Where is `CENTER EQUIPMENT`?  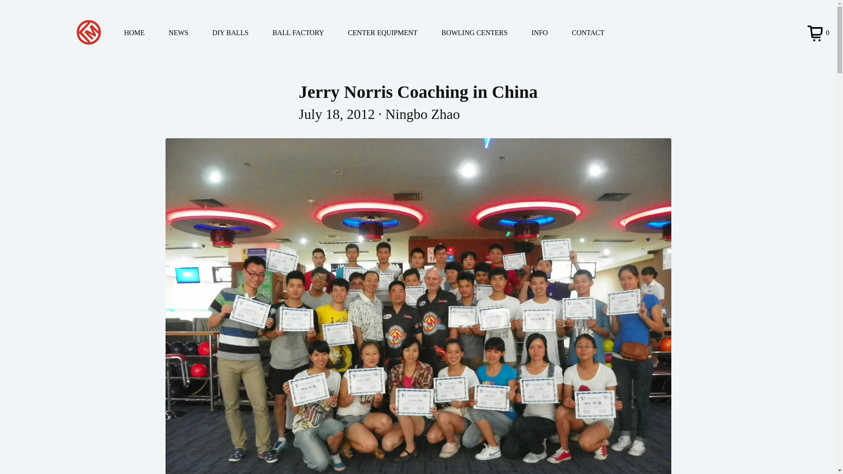 CENTER EQUIPMENT is located at coordinates (391, 32).